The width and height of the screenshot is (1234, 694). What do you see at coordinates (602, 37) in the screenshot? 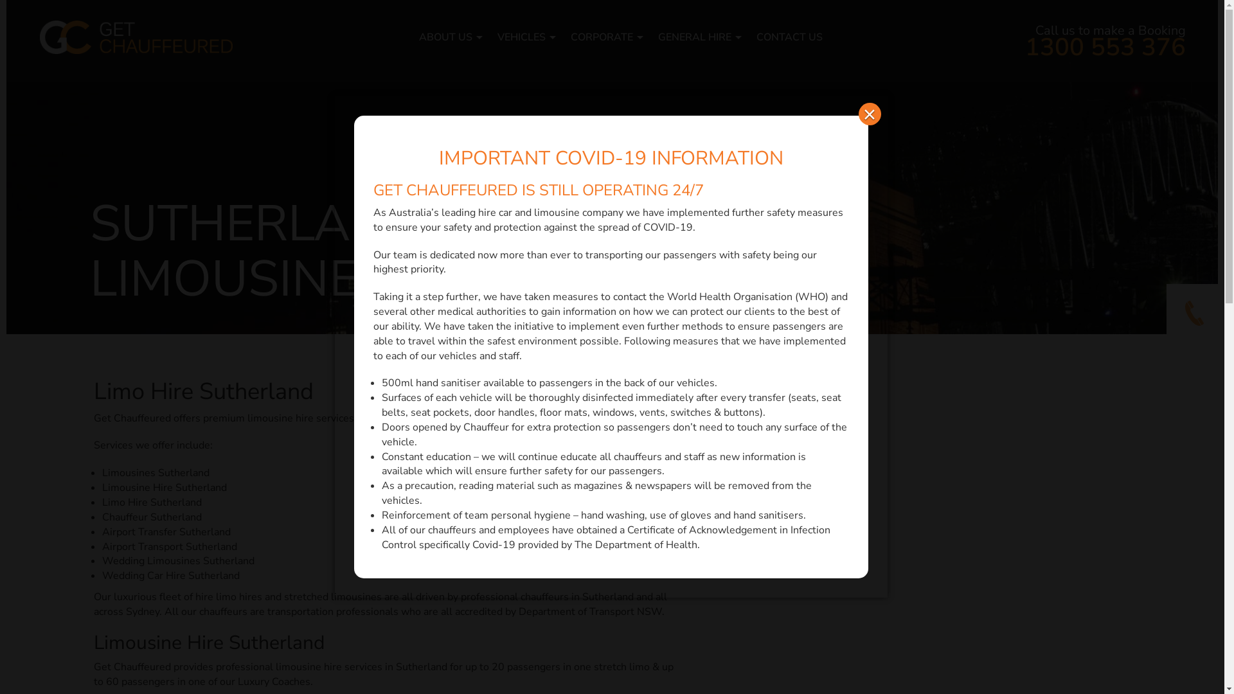
I see `CORPORATE` at bounding box center [602, 37].